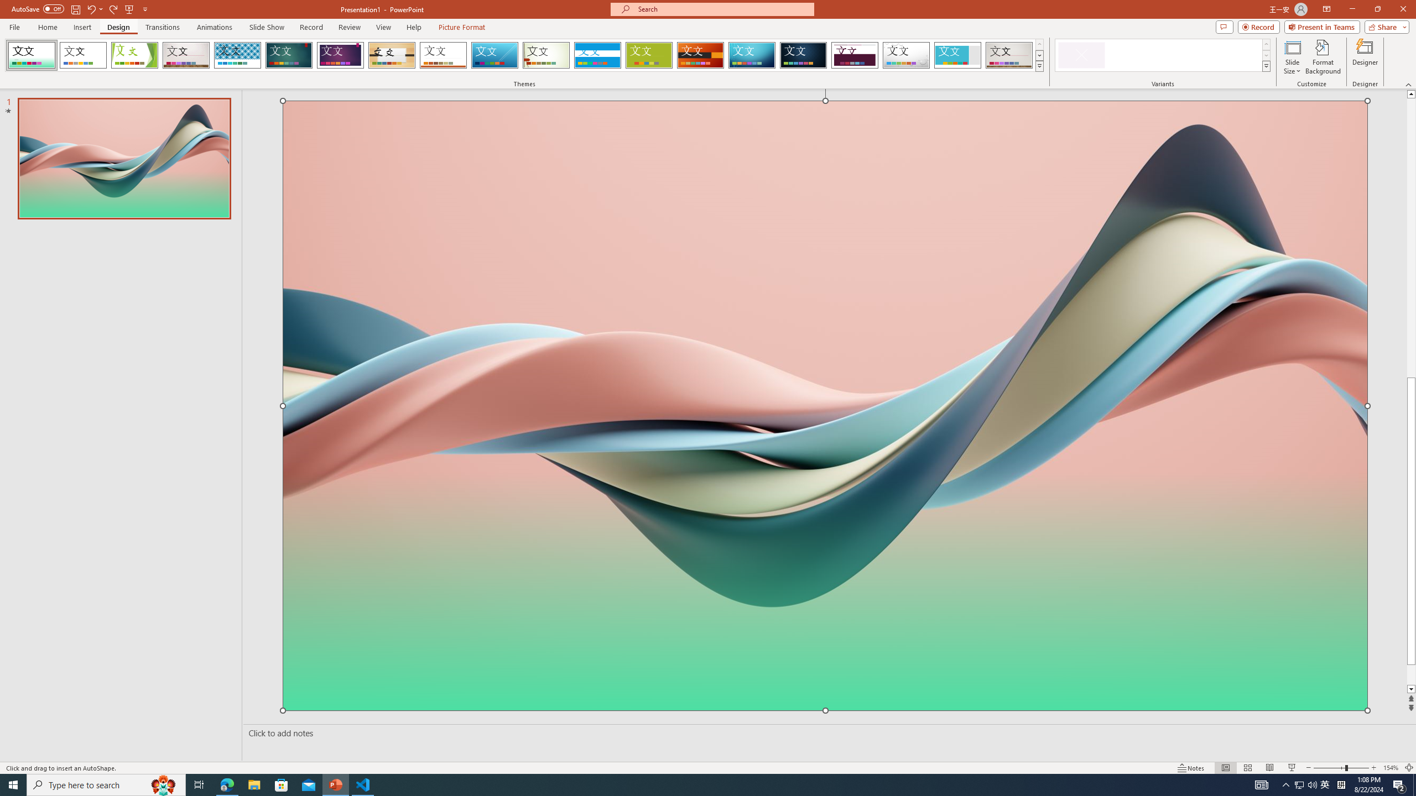 This screenshot has width=1416, height=796. Describe the element at coordinates (494, 55) in the screenshot. I see `Slice` at that location.